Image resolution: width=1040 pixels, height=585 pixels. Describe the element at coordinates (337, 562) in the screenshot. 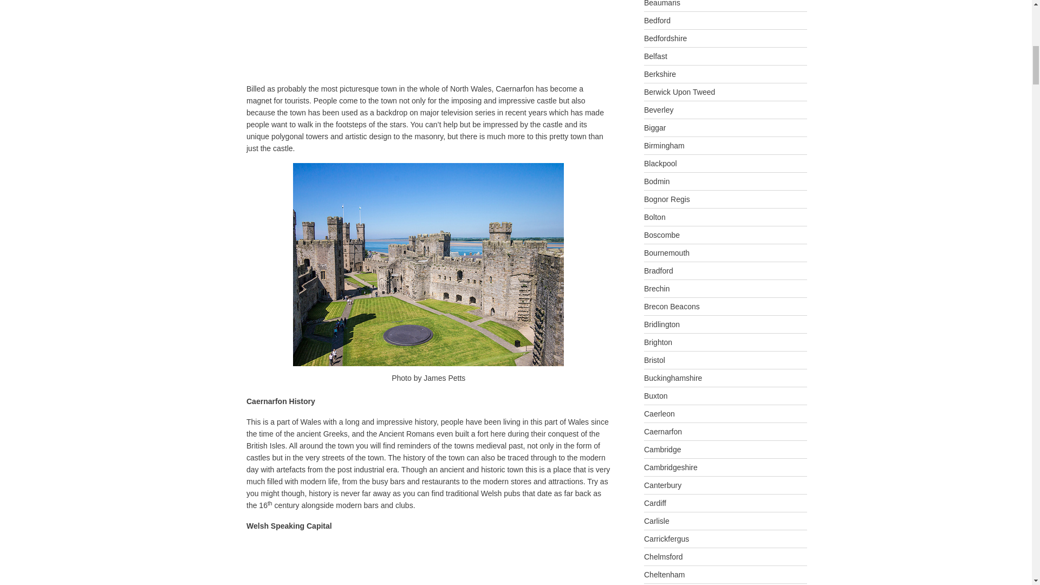

I see `Advertisement` at that location.